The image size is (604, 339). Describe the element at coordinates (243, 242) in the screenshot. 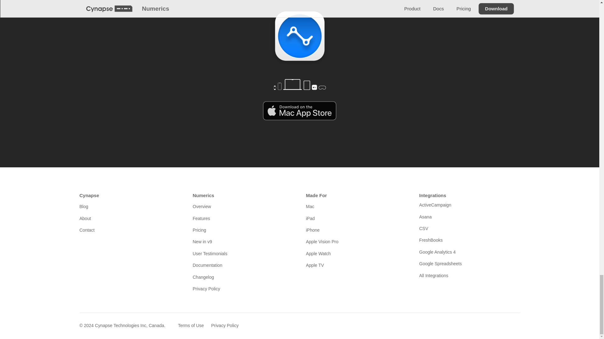

I see `New in v9` at that location.